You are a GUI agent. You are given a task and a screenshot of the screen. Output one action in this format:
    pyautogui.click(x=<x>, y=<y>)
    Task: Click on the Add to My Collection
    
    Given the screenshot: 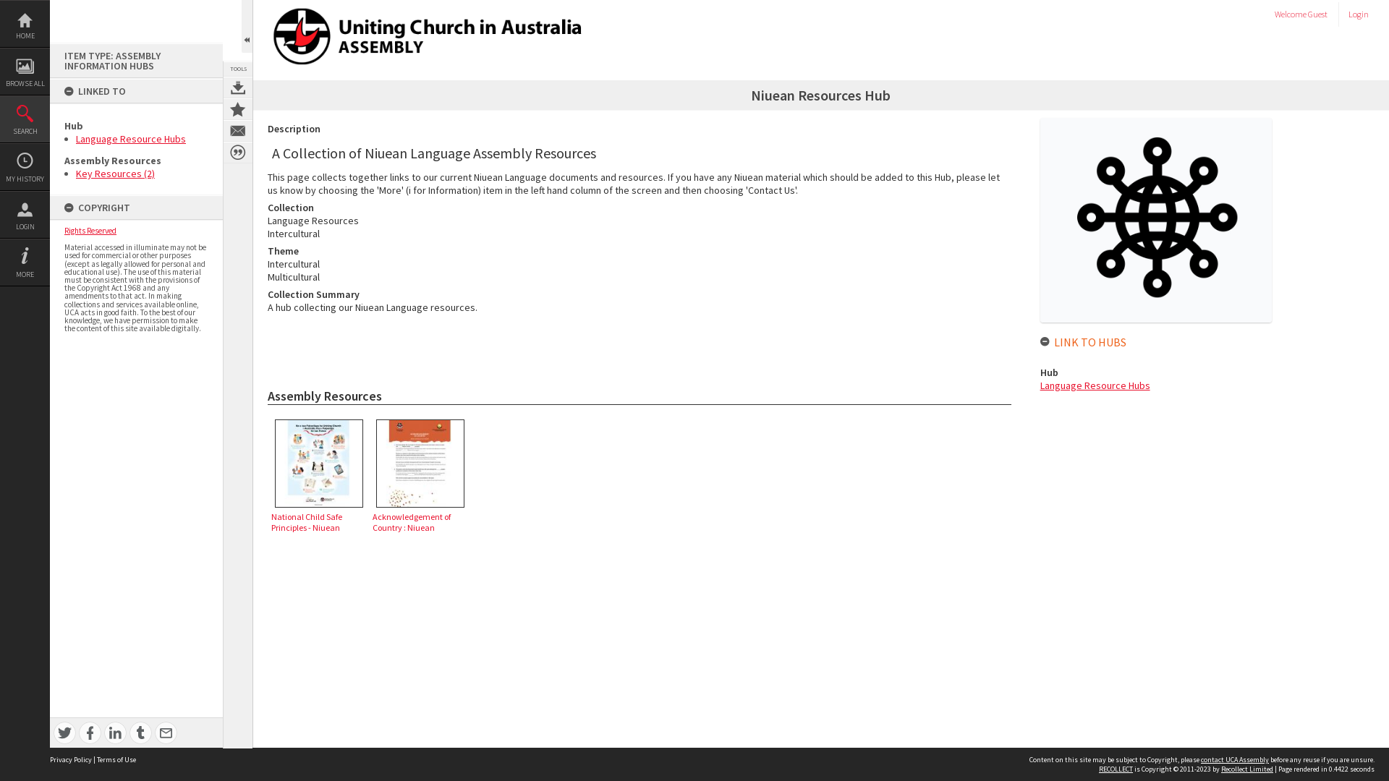 What is the action you would take?
    pyautogui.click(x=238, y=109)
    